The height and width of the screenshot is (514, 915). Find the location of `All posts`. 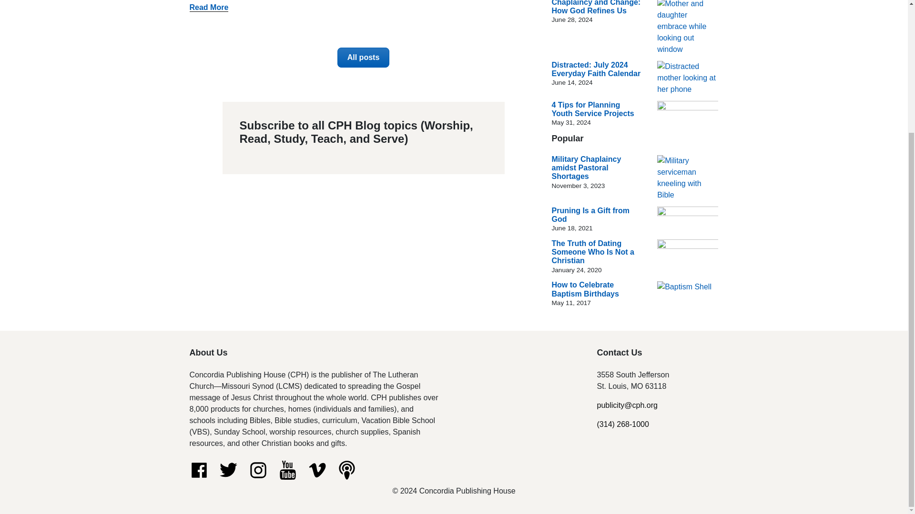

All posts is located at coordinates (363, 57).